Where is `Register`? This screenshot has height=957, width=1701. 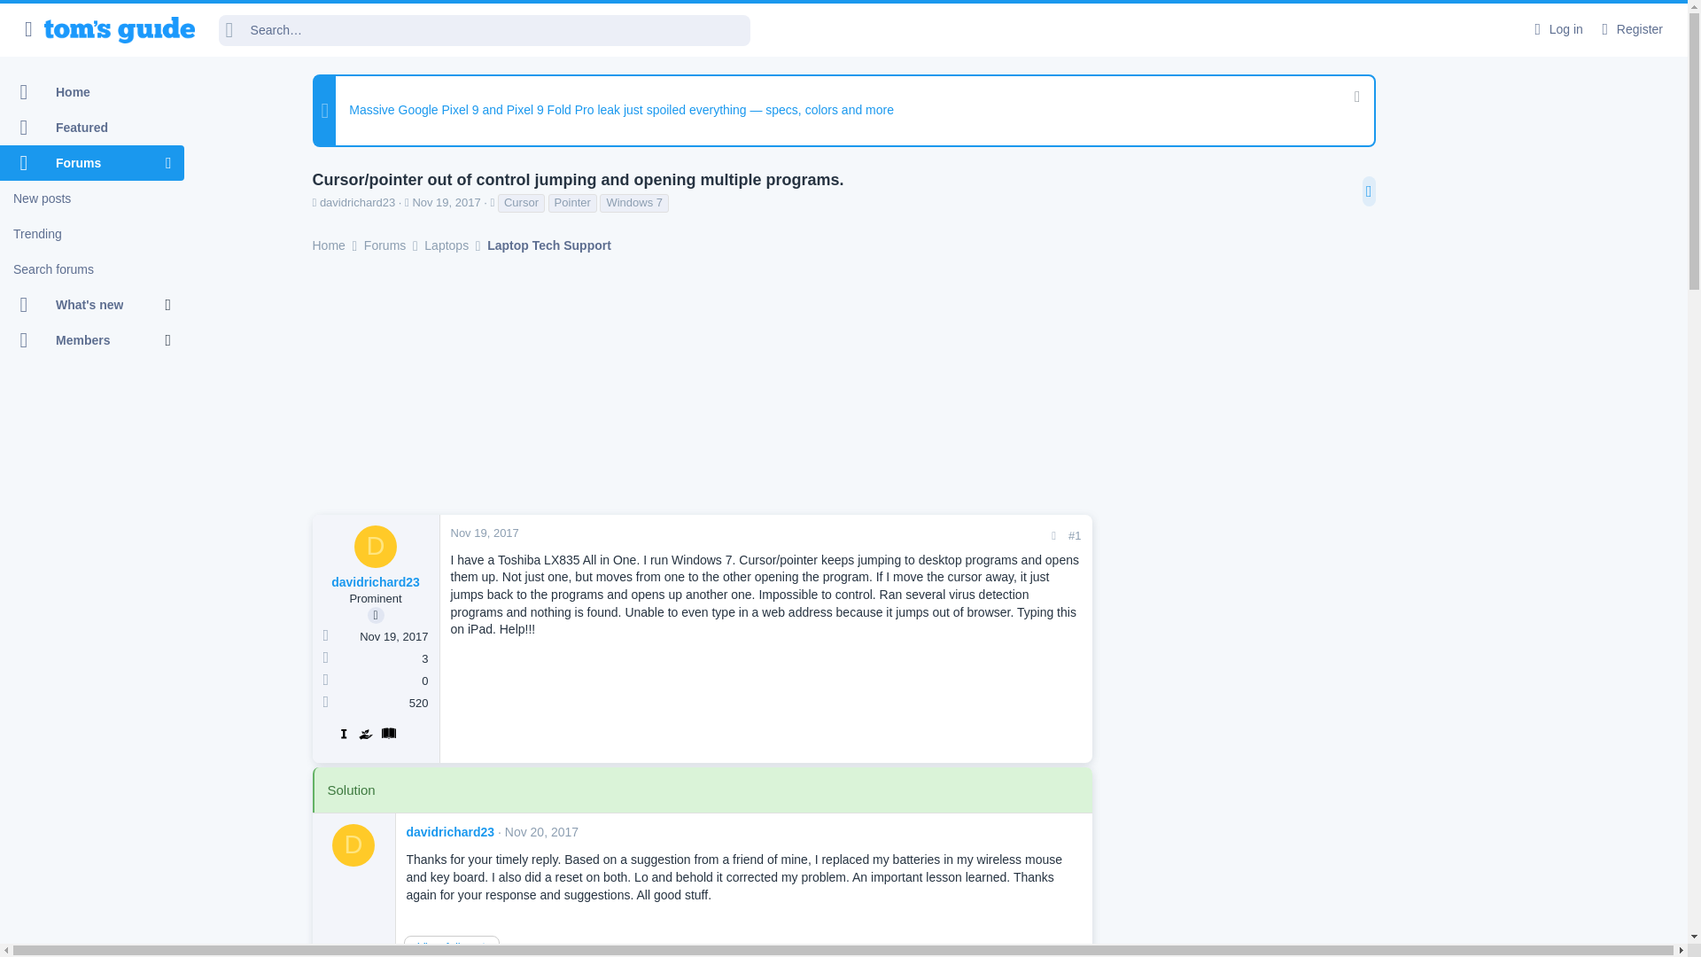
Register is located at coordinates (1630, 29).